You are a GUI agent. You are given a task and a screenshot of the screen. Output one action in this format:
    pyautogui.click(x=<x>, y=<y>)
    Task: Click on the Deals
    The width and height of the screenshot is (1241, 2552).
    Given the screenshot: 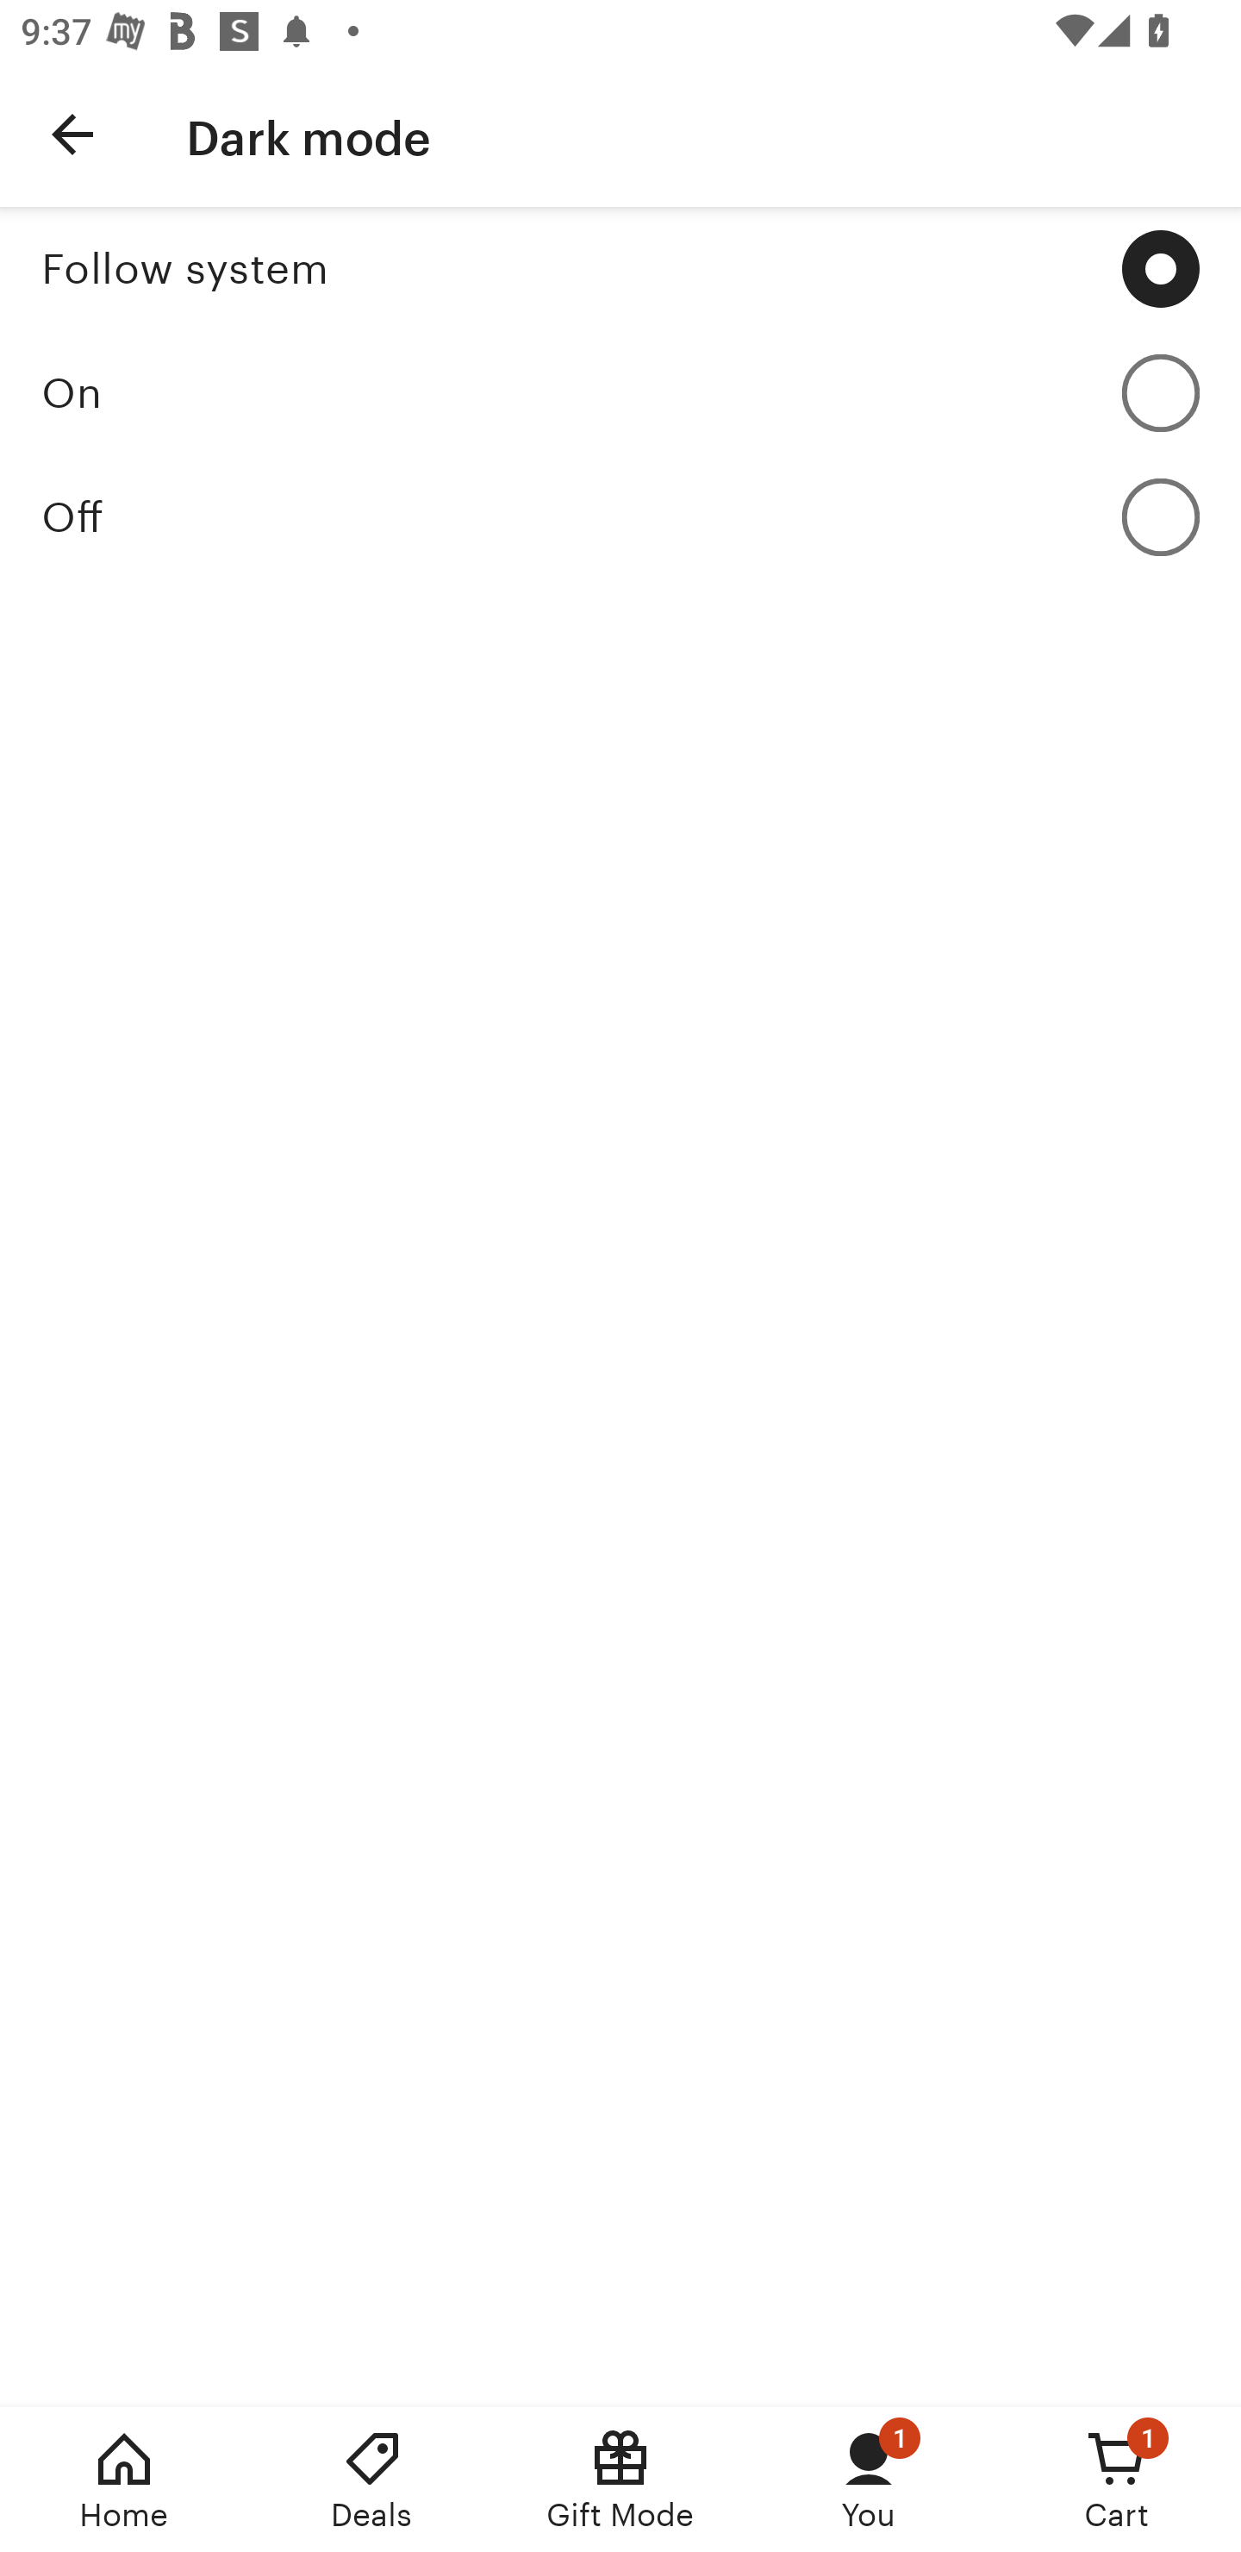 What is the action you would take?
    pyautogui.click(x=372, y=2480)
    